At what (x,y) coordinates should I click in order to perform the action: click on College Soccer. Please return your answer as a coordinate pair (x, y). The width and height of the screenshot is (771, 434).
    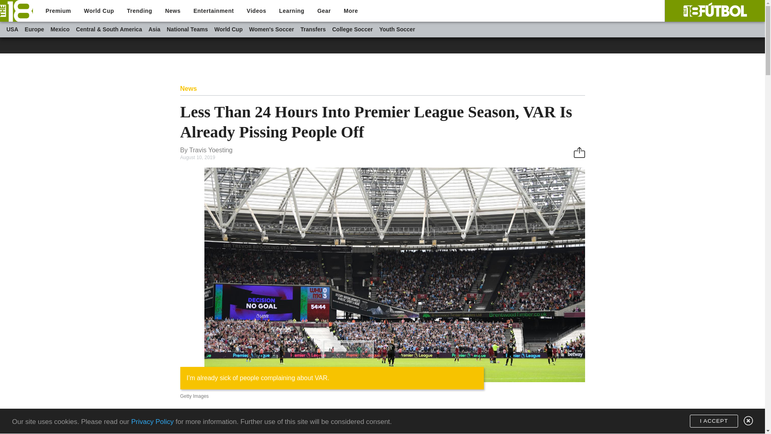
    Looking at the image, I should click on (352, 29).